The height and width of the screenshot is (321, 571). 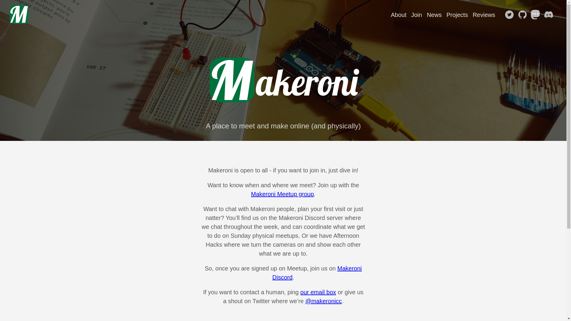 I want to click on @makeronicc, so click(x=324, y=301).